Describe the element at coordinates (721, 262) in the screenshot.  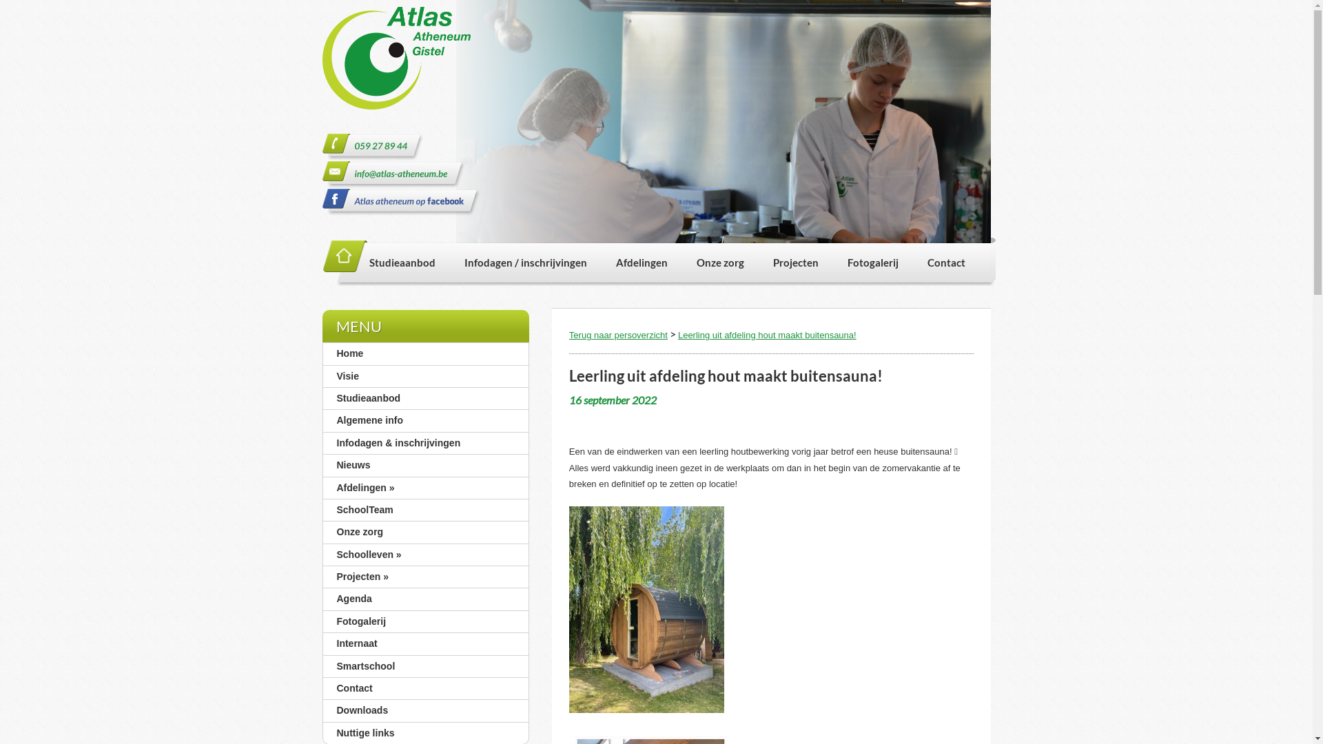
I see `Onze zorg` at that location.